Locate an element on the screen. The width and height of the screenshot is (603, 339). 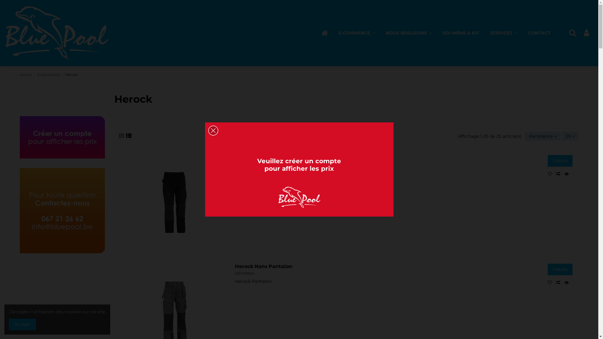
Accept is located at coordinates (22, 325).